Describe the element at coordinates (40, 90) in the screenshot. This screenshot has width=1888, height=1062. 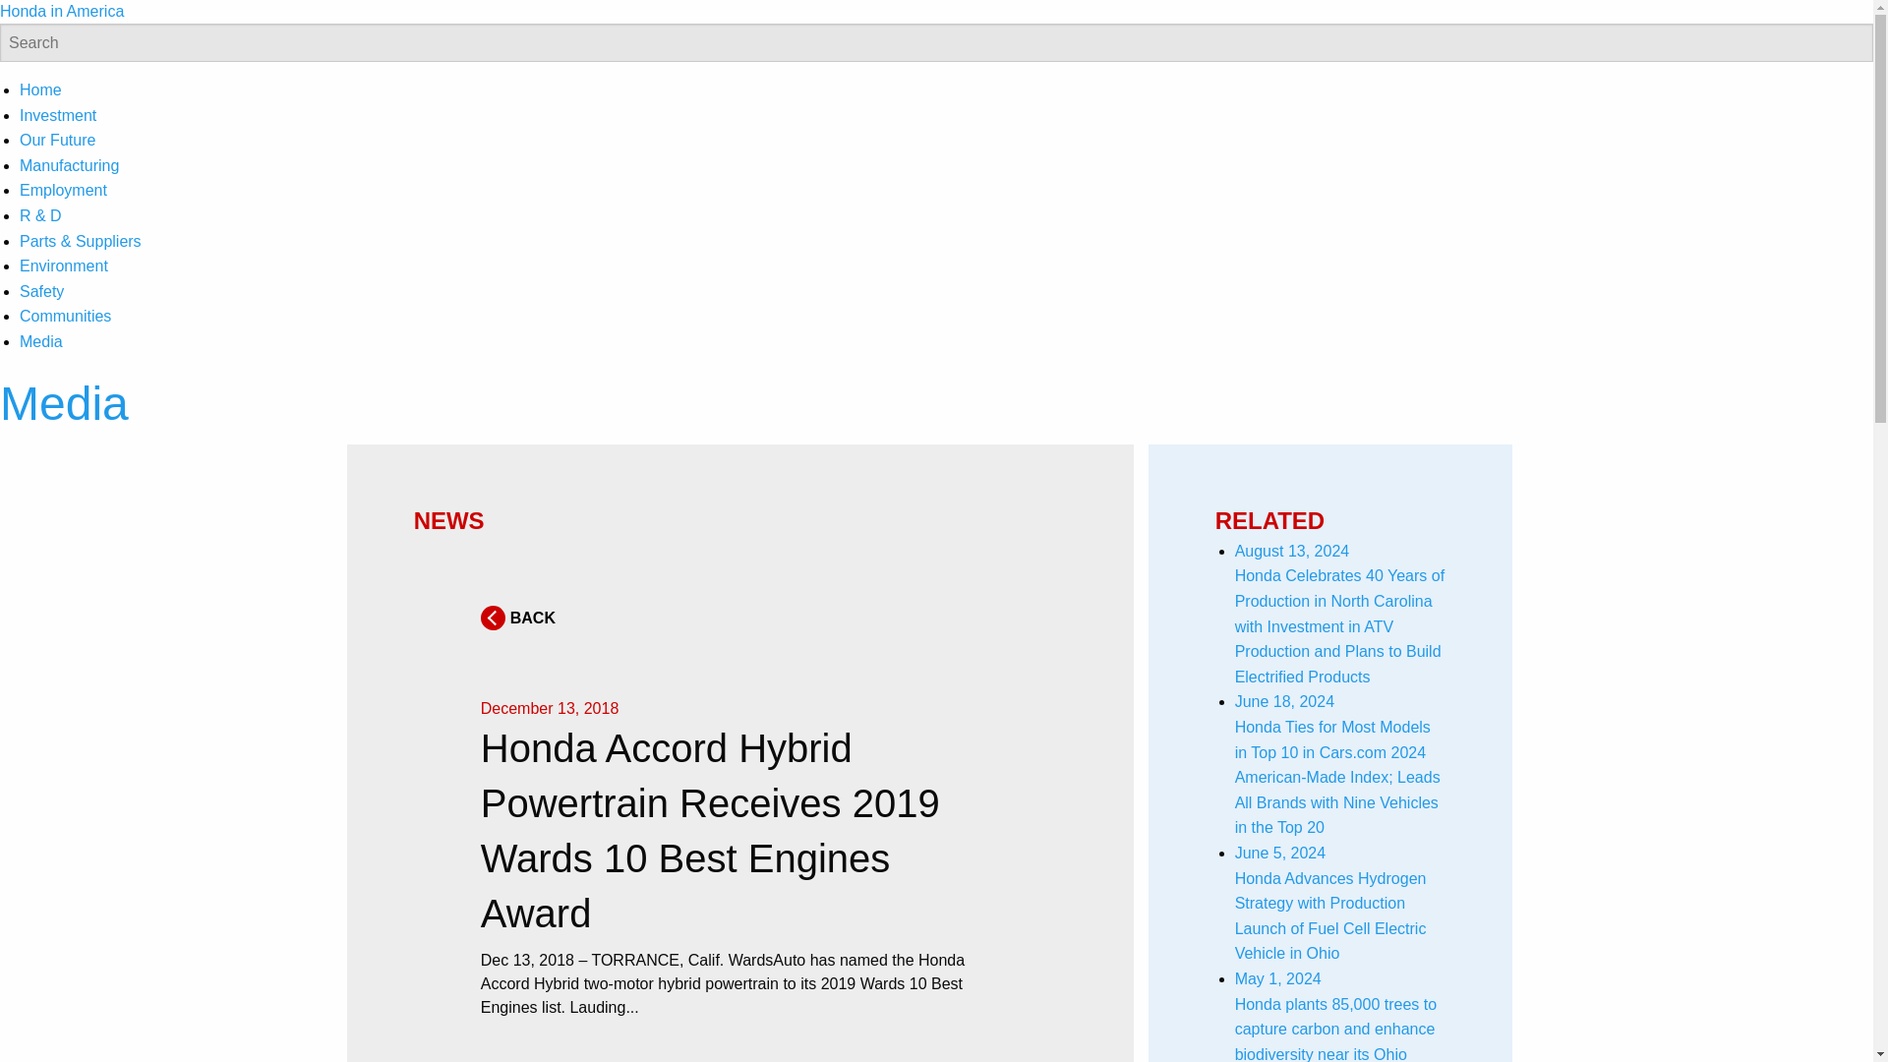
I see `Home` at that location.